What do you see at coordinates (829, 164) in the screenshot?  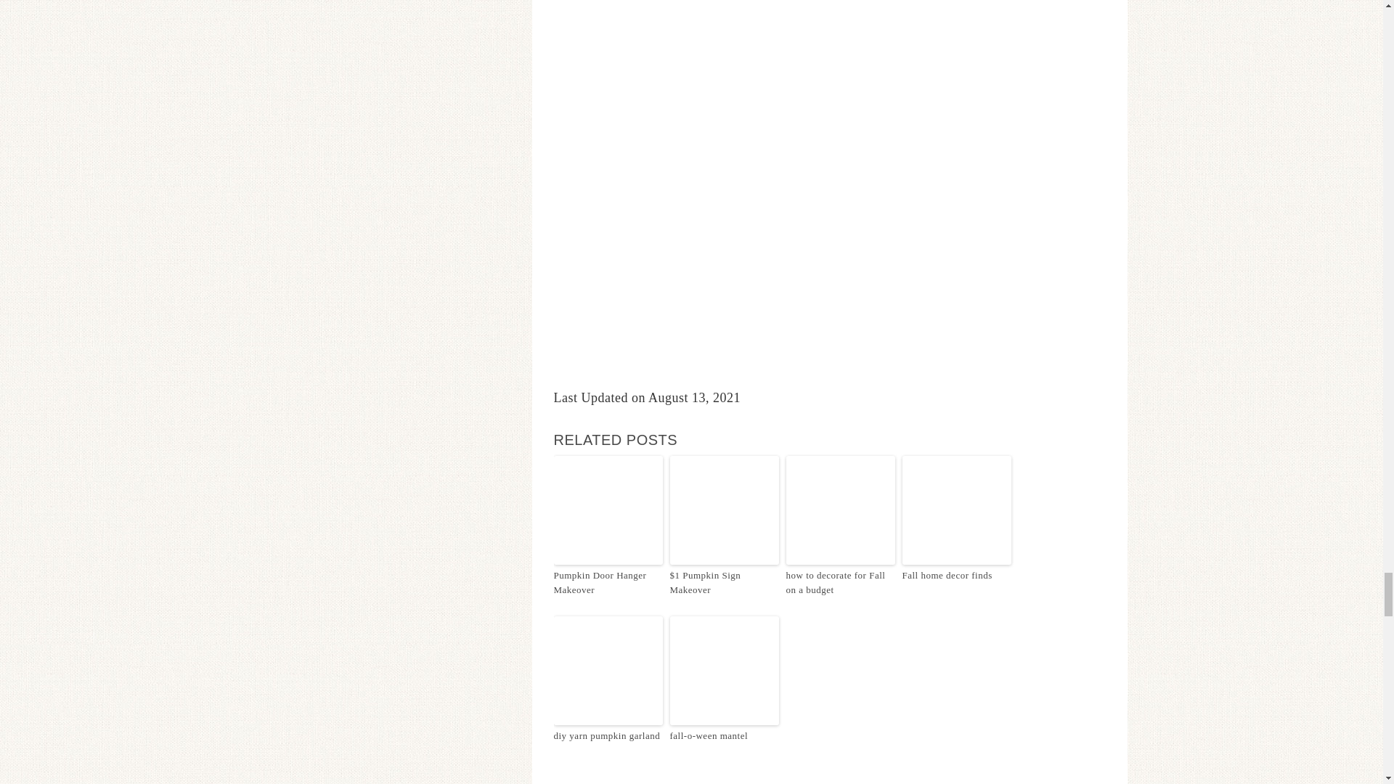 I see `follow on instagram` at bounding box center [829, 164].